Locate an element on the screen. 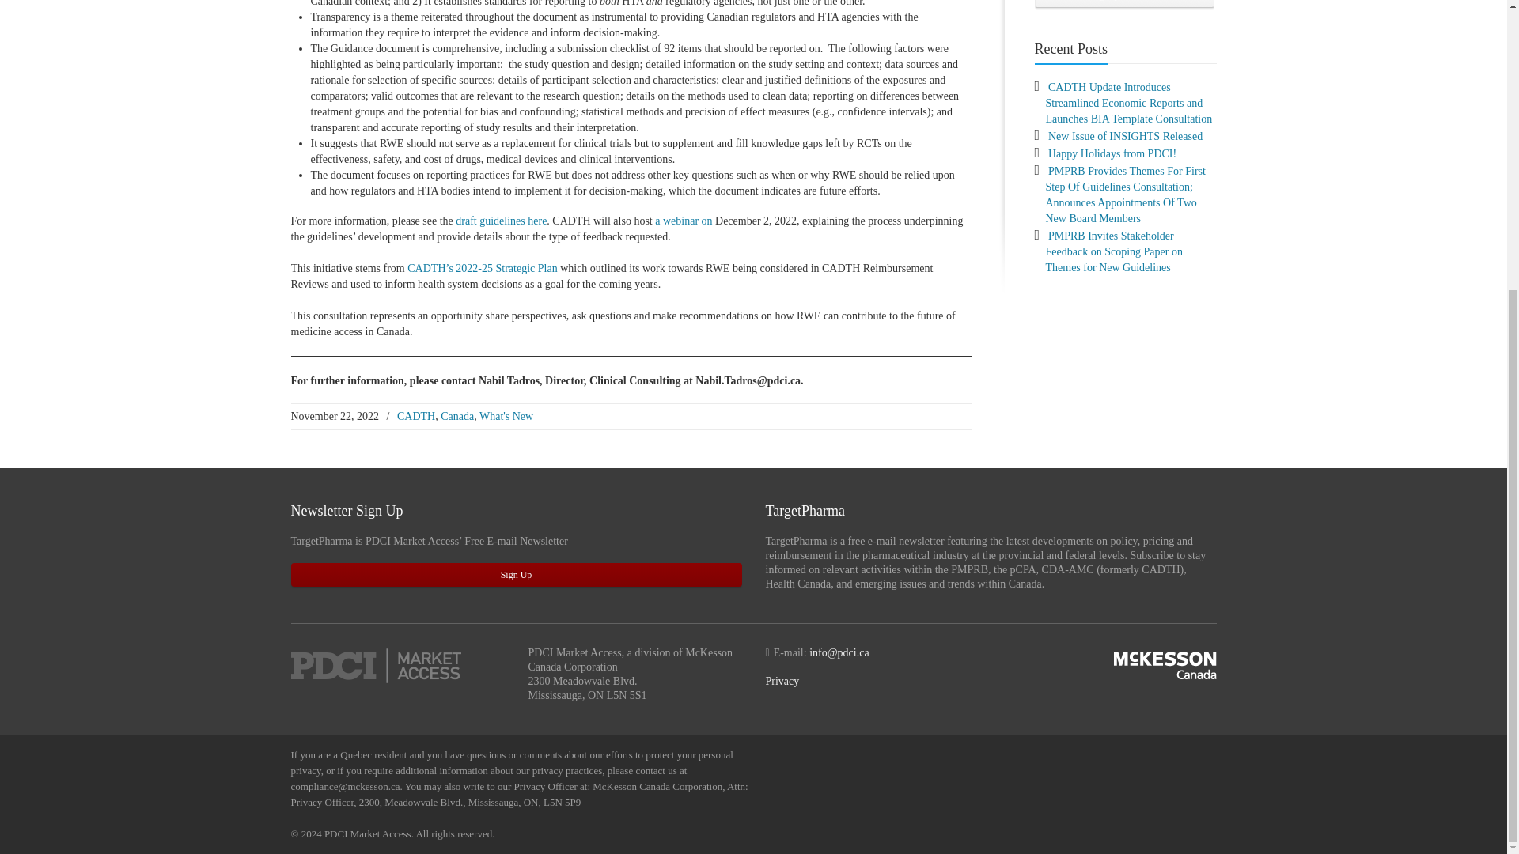  a webinar on is located at coordinates (684, 221).